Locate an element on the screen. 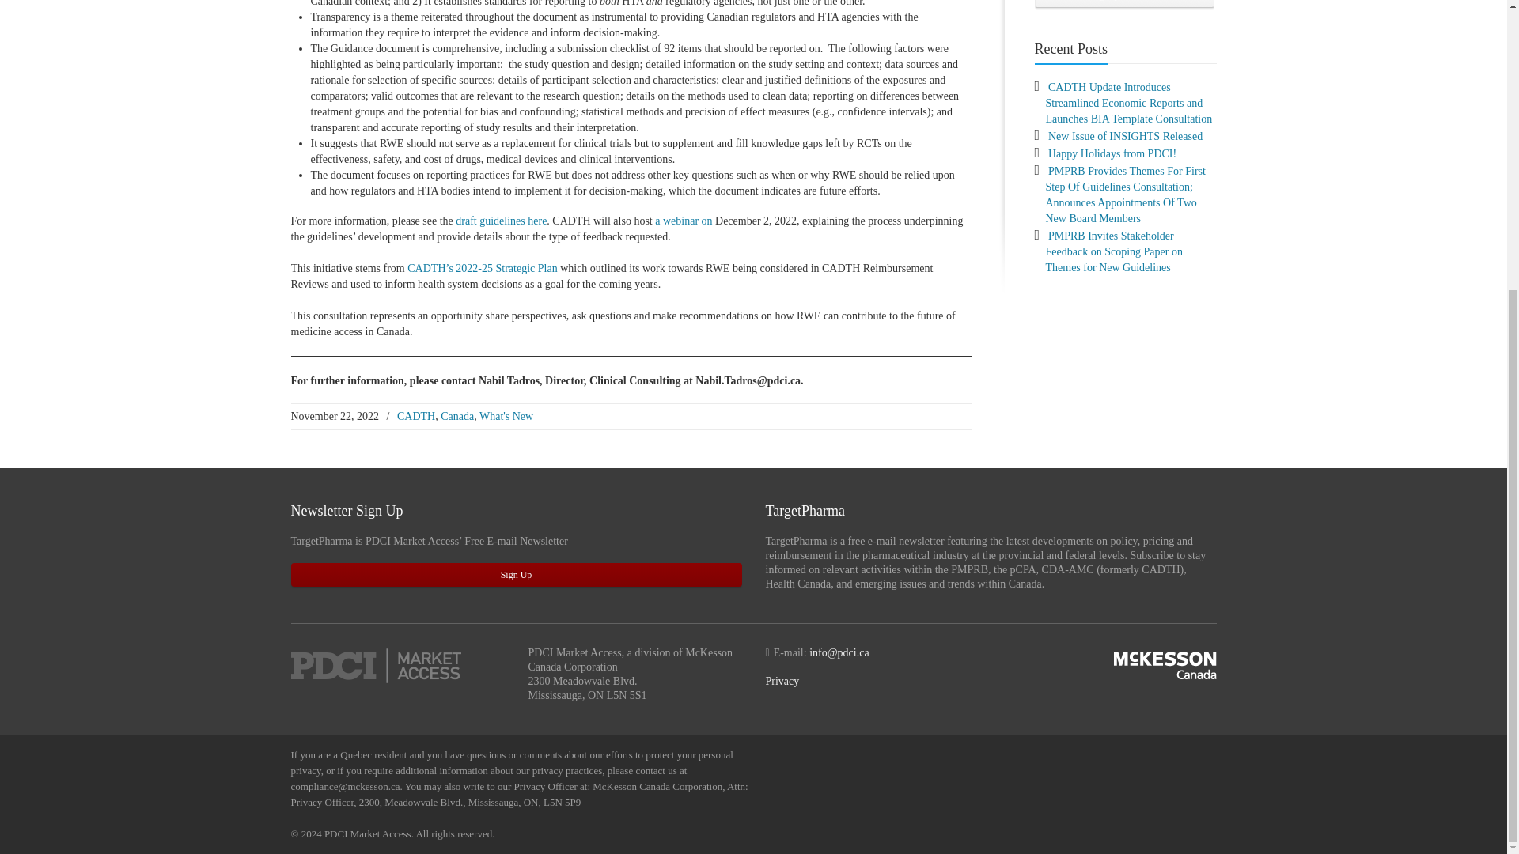  a webinar on is located at coordinates (684, 221).